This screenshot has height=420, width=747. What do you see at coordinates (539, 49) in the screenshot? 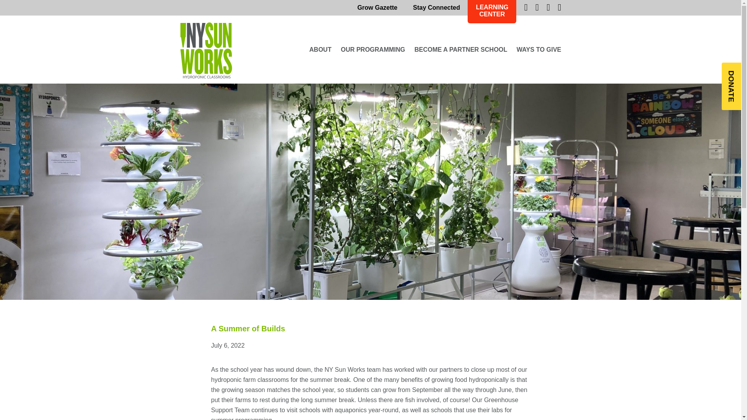
I see `WAYS TO GIVE` at bounding box center [539, 49].